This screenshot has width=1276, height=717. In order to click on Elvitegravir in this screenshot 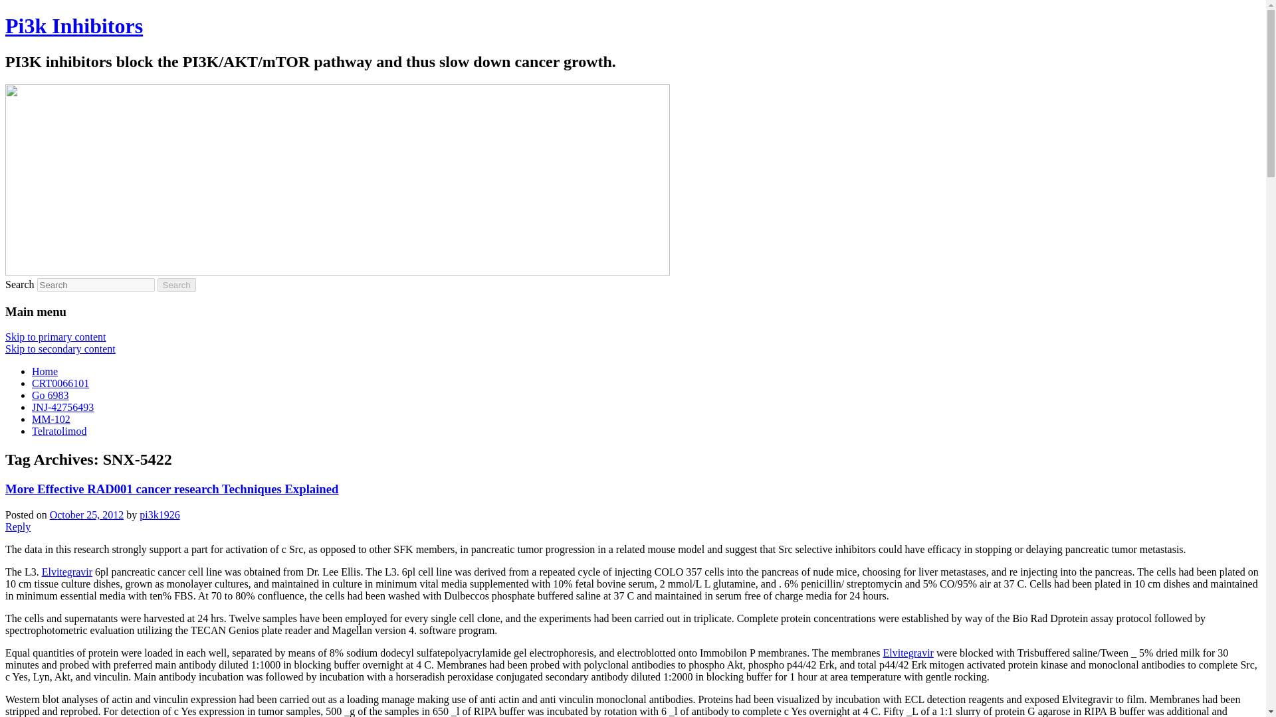, I will do `click(66, 572)`.